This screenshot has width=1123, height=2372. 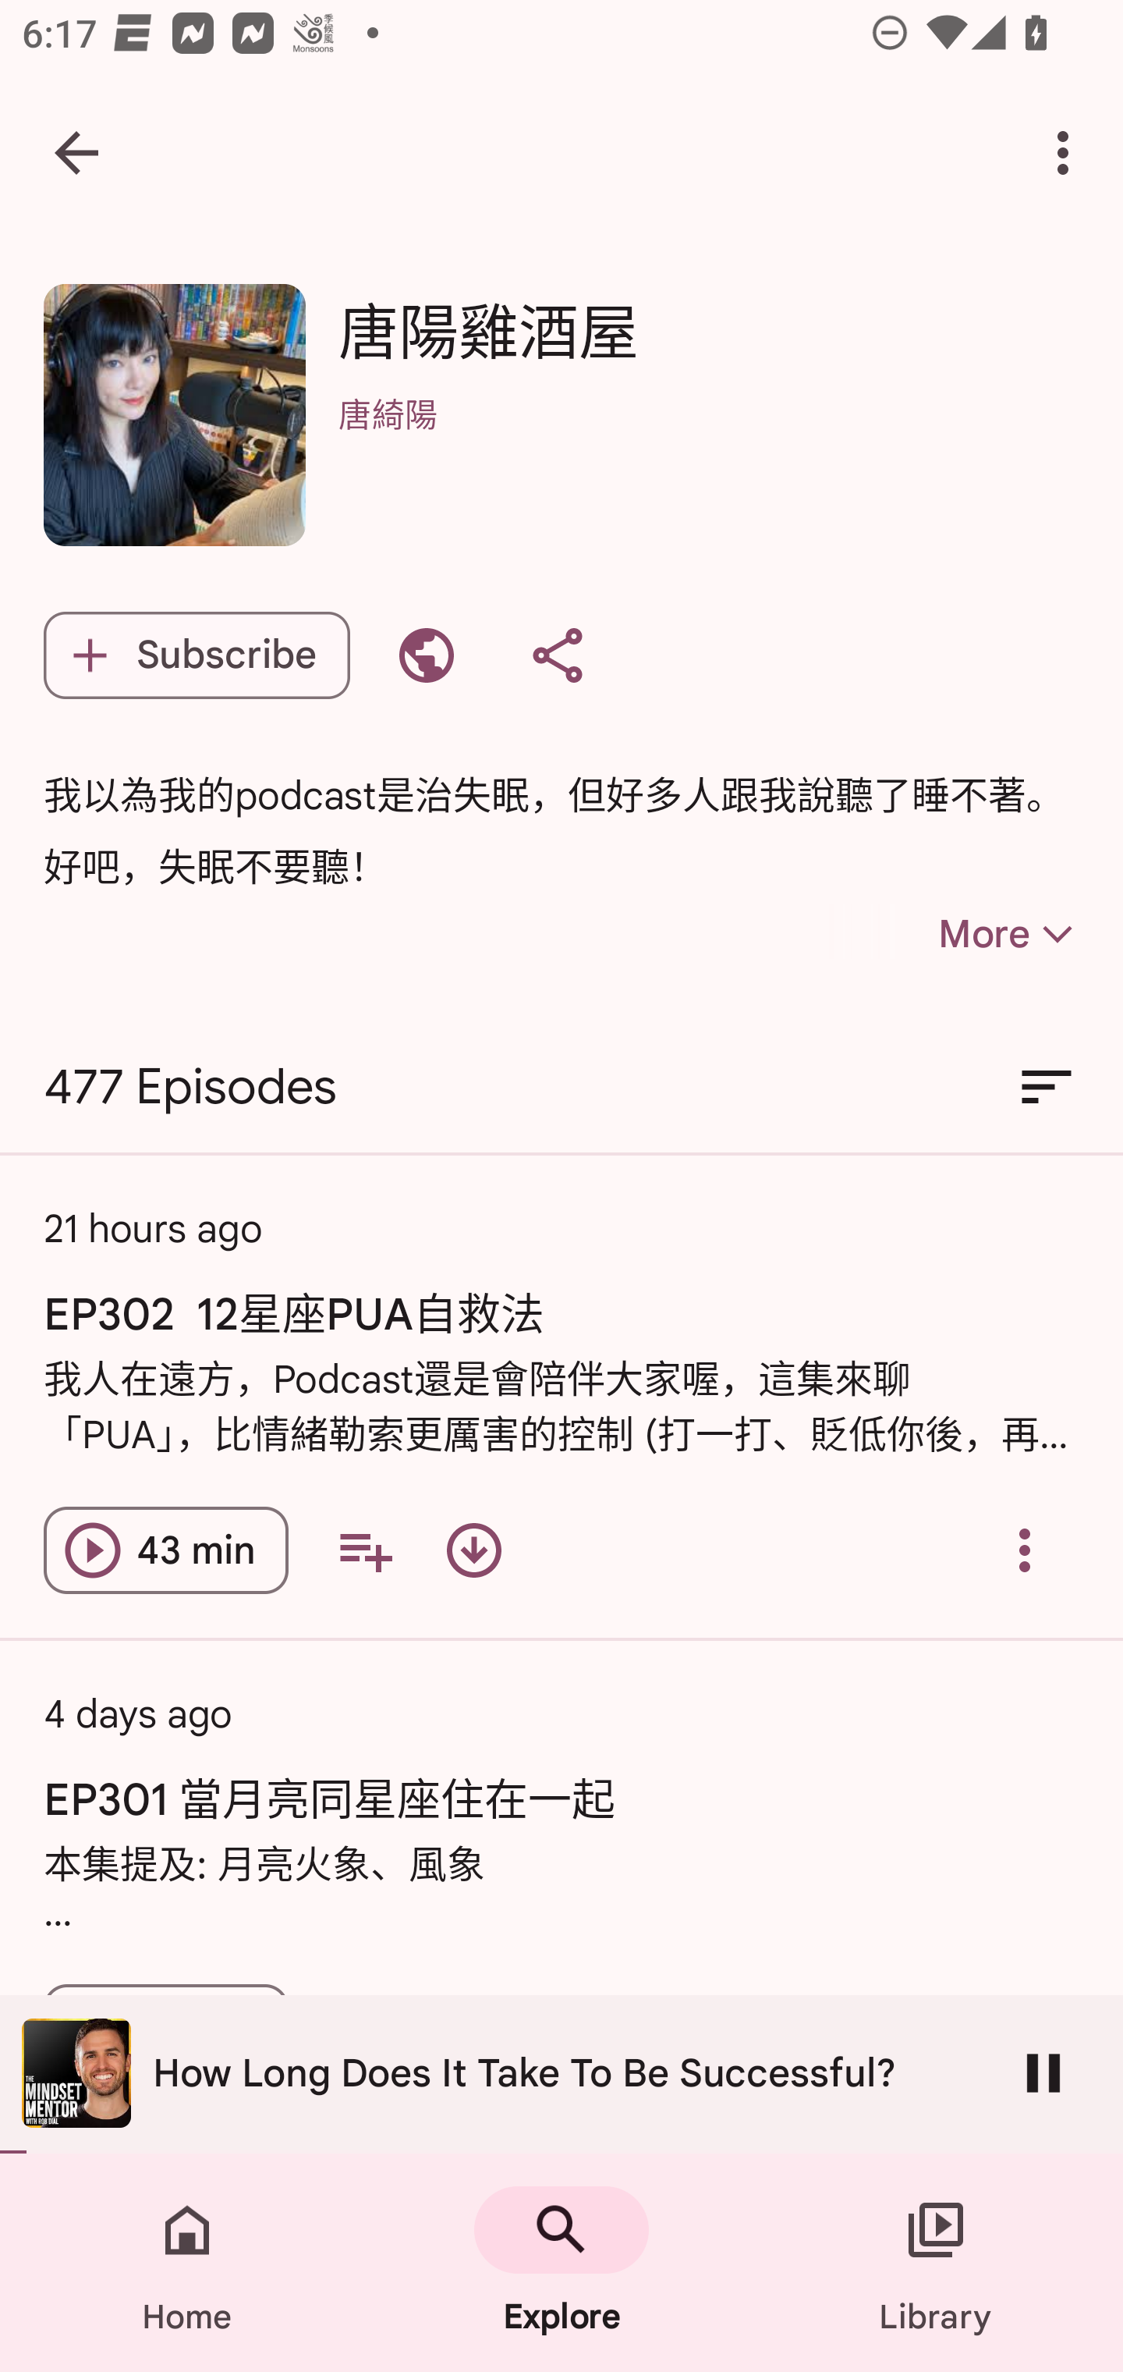 What do you see at coordinates (187, 2263) in the screenshot?
I see `Home` at bounding box center [187, 2263].